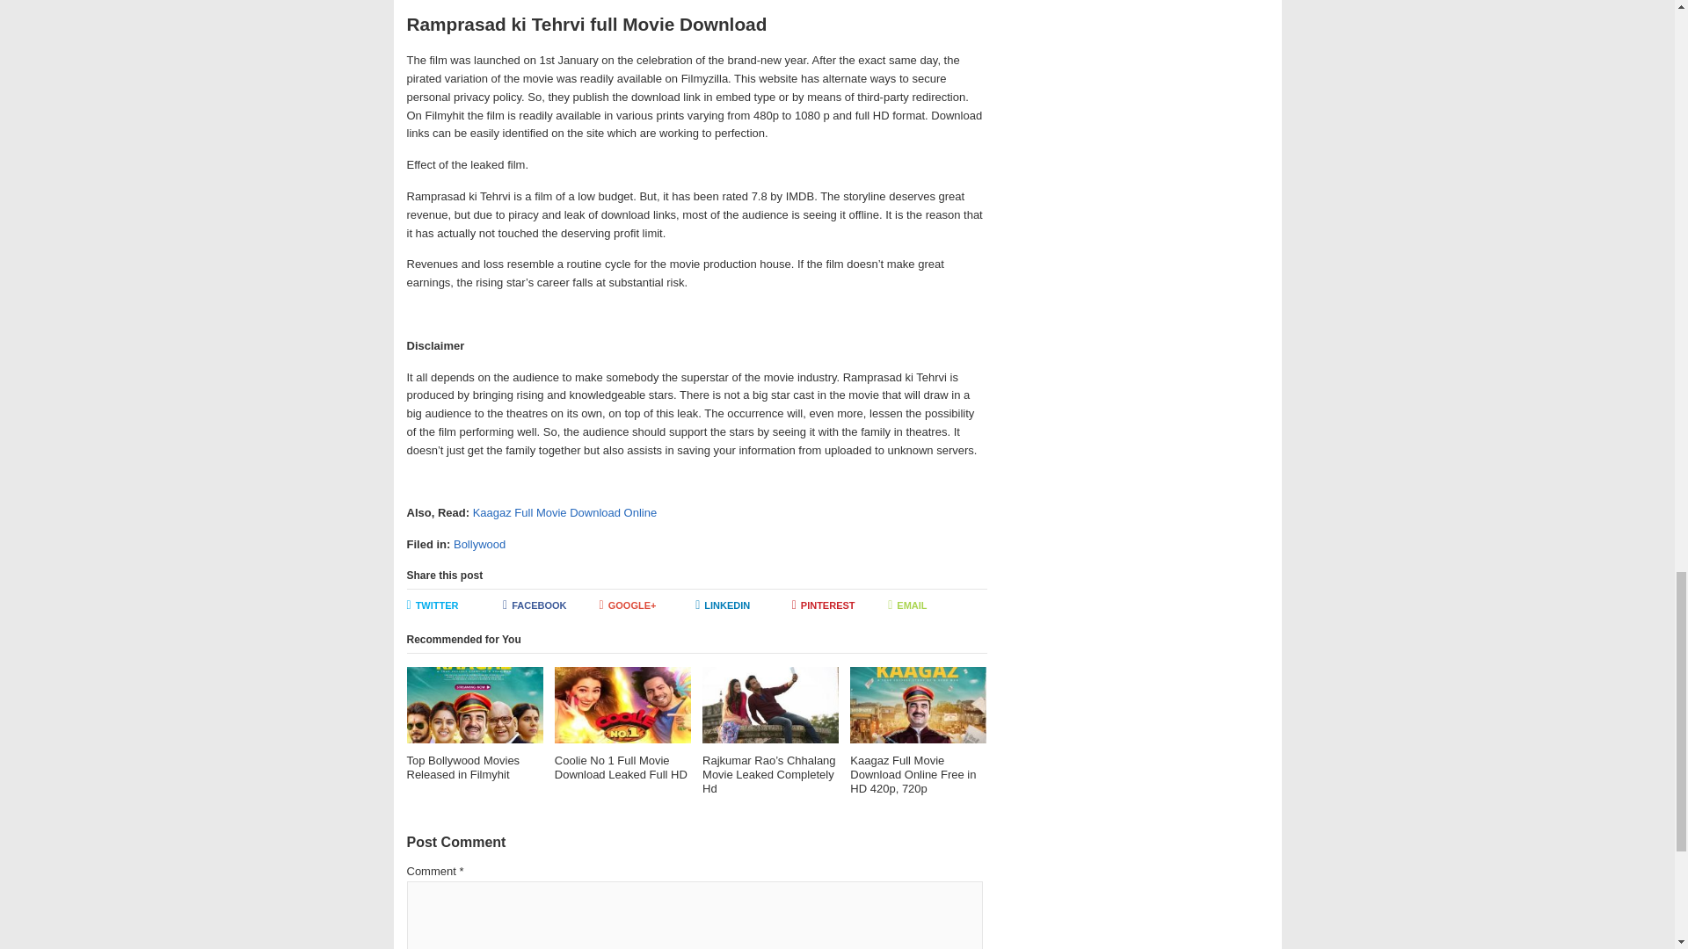  Describe the element at coordinates (550, 606) in the screenshot. I see `FACEBOOK` at that location.